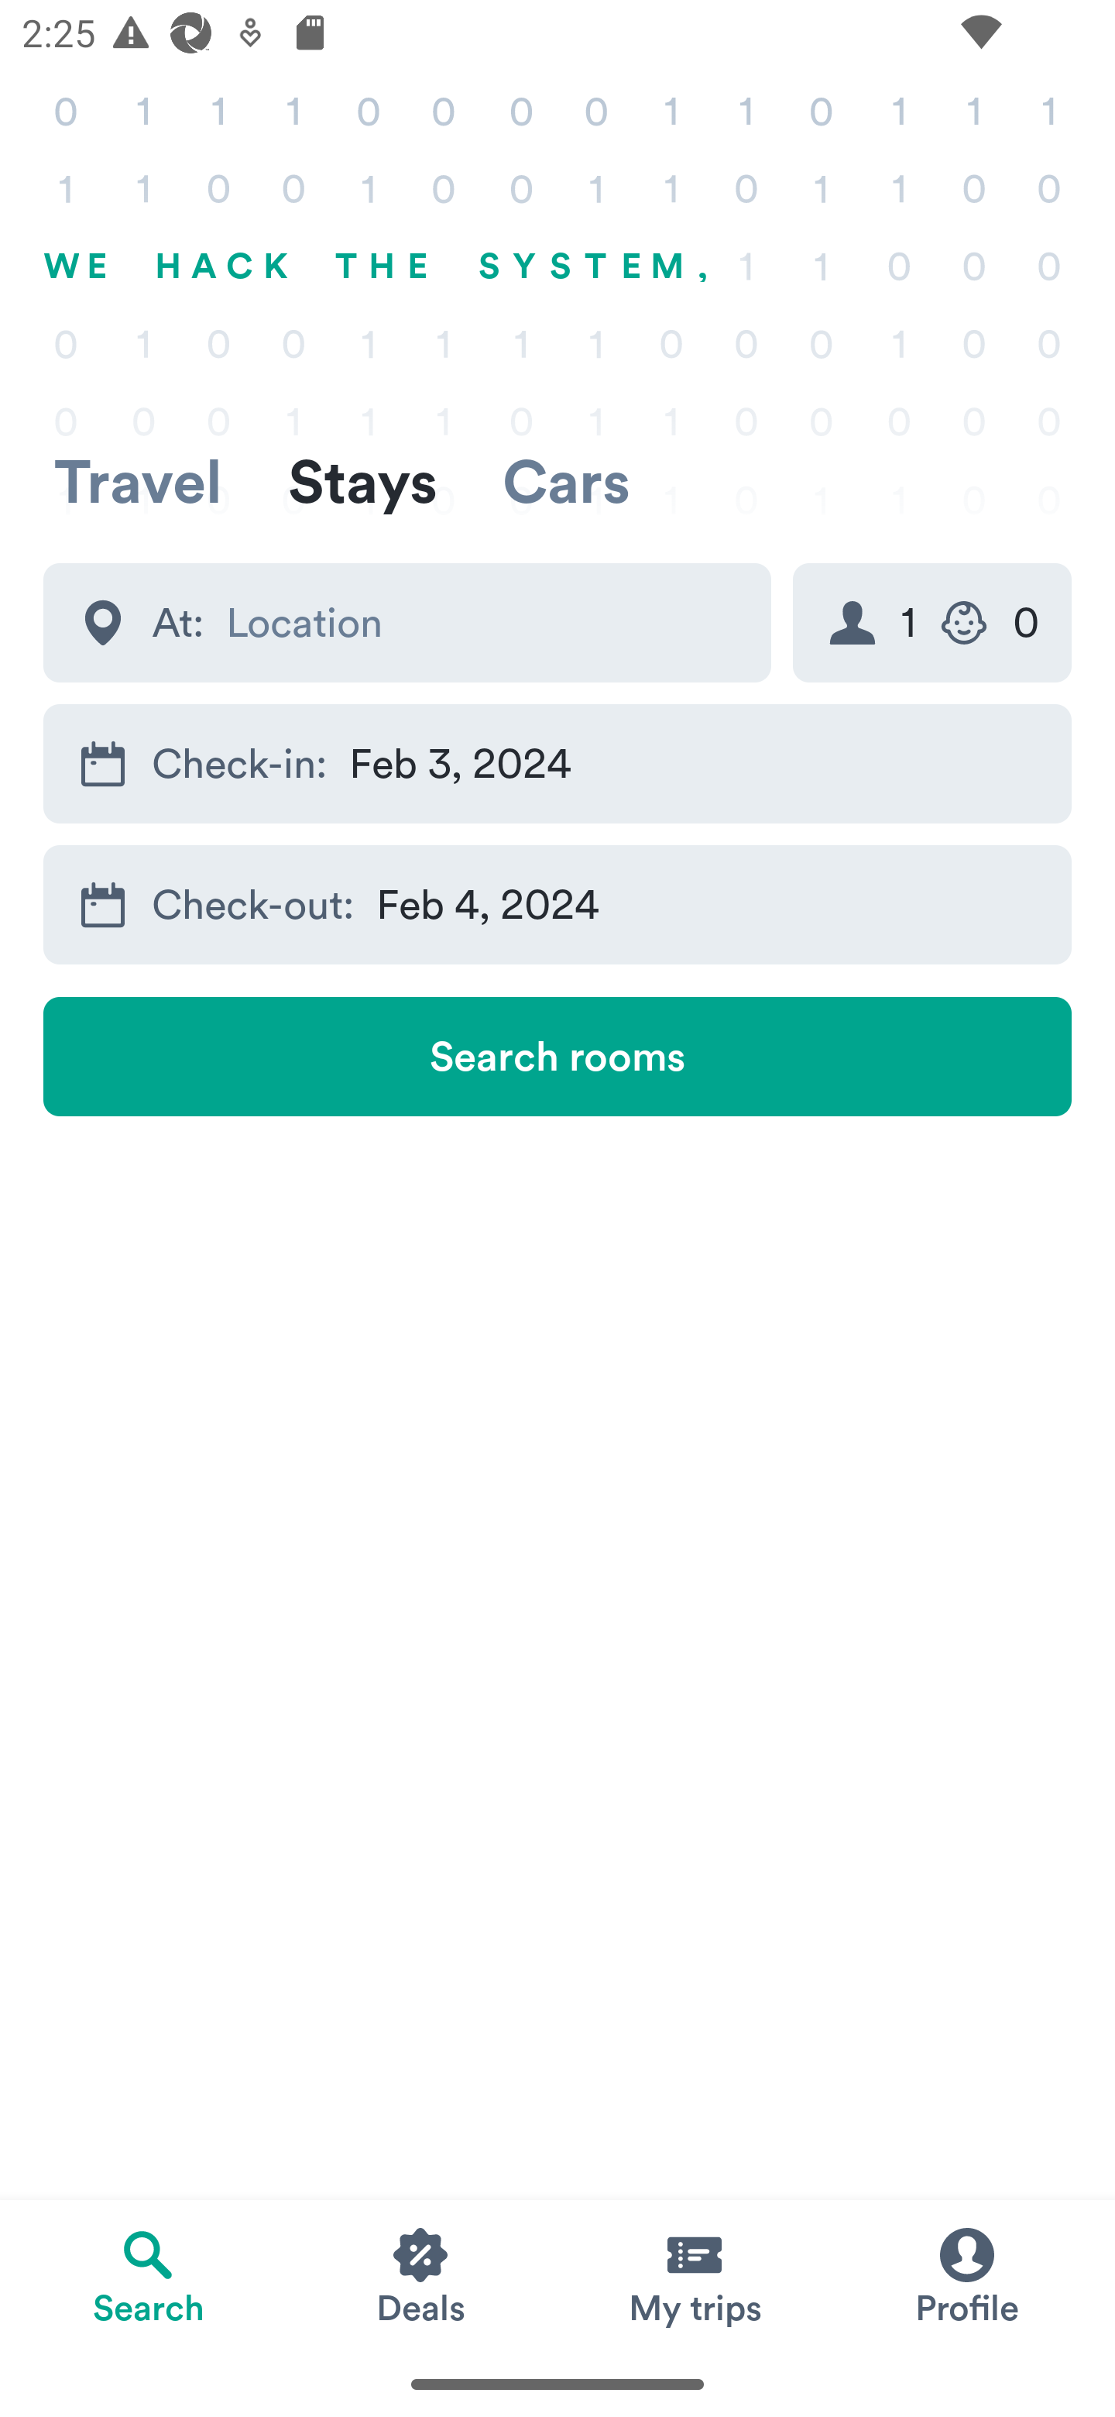 This screenshot has height=2417, width=1115. I want to click on Check-out: Feb 4, 2024, so click(557, 903).